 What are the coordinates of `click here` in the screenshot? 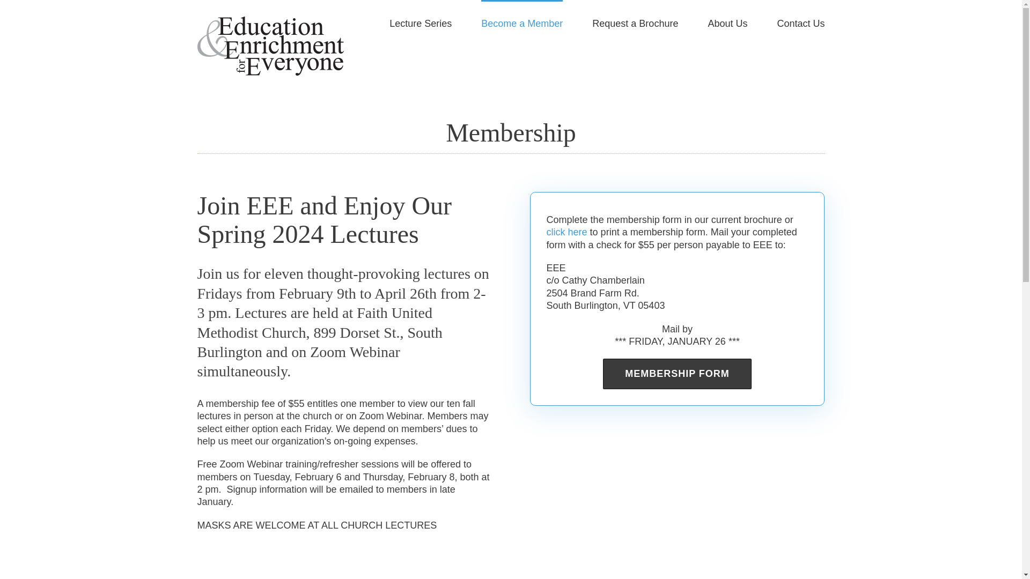 It's located at (566, 232).